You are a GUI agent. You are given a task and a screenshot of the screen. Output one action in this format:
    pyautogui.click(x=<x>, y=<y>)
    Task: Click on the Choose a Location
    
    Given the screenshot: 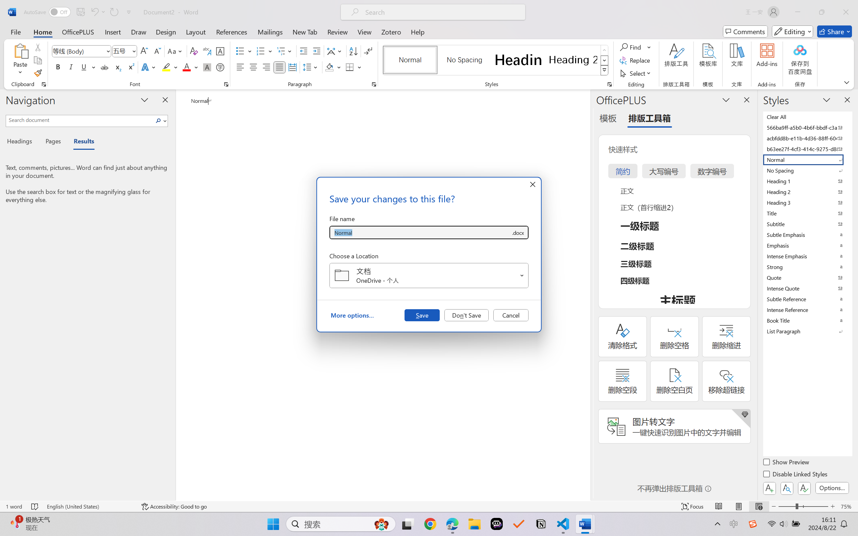 What is the action you would take?
    pyautogui.click(x=429, y=275)
    